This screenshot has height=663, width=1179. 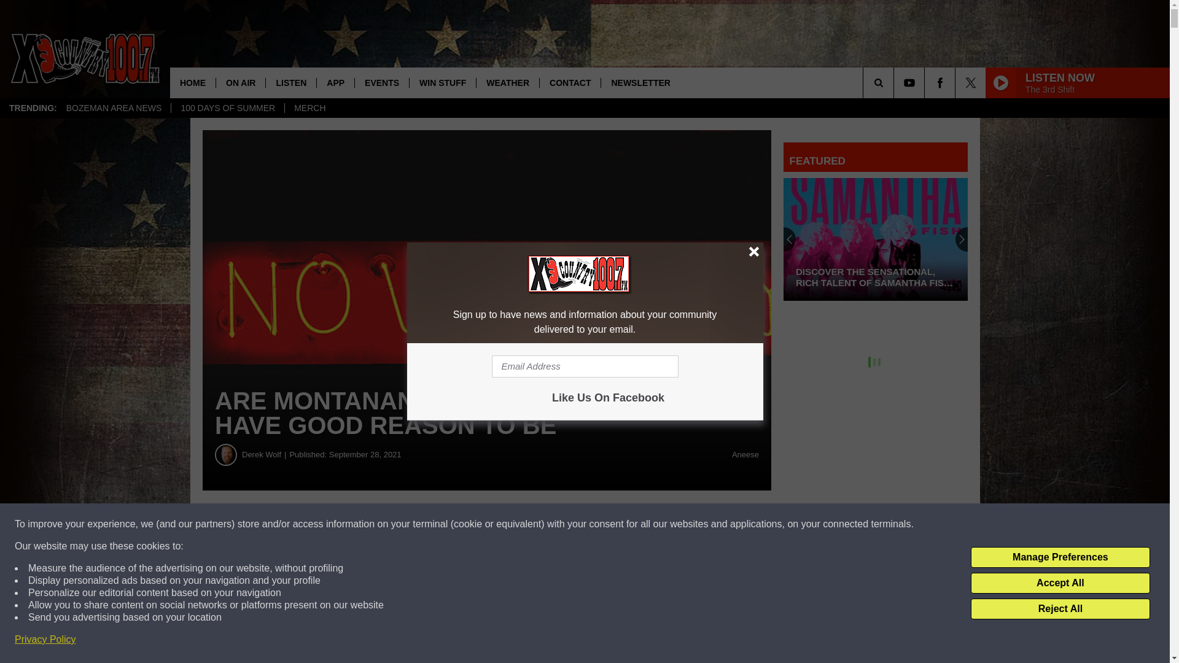 I want to click on APP, so click(x=335, y=82).